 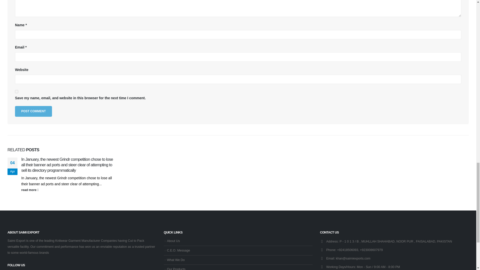 What do you see at coordinates (69, 190) in the screenshot?
I see `read more` at bounding box center [69, 190].